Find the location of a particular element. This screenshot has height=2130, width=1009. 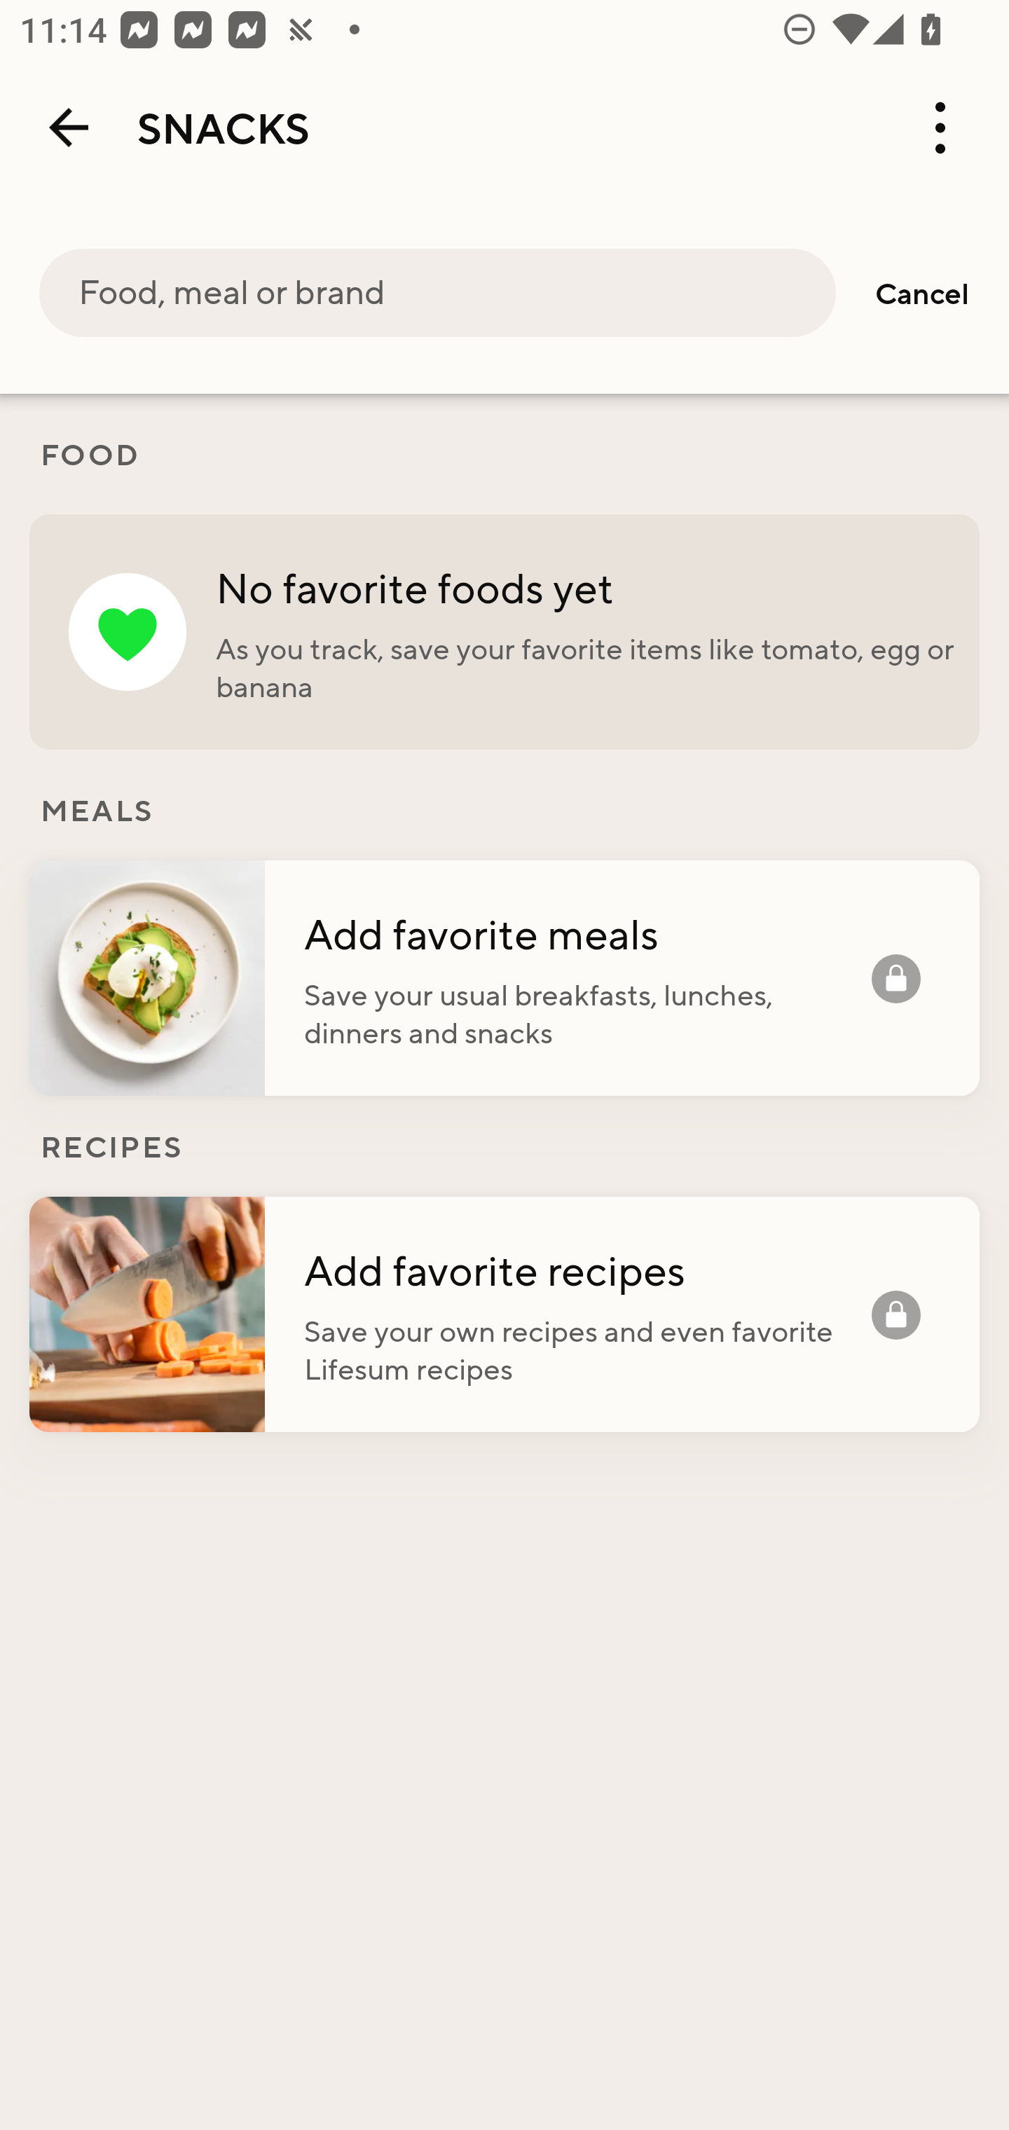

Add favorite meals is located at coordinates (587, 933).